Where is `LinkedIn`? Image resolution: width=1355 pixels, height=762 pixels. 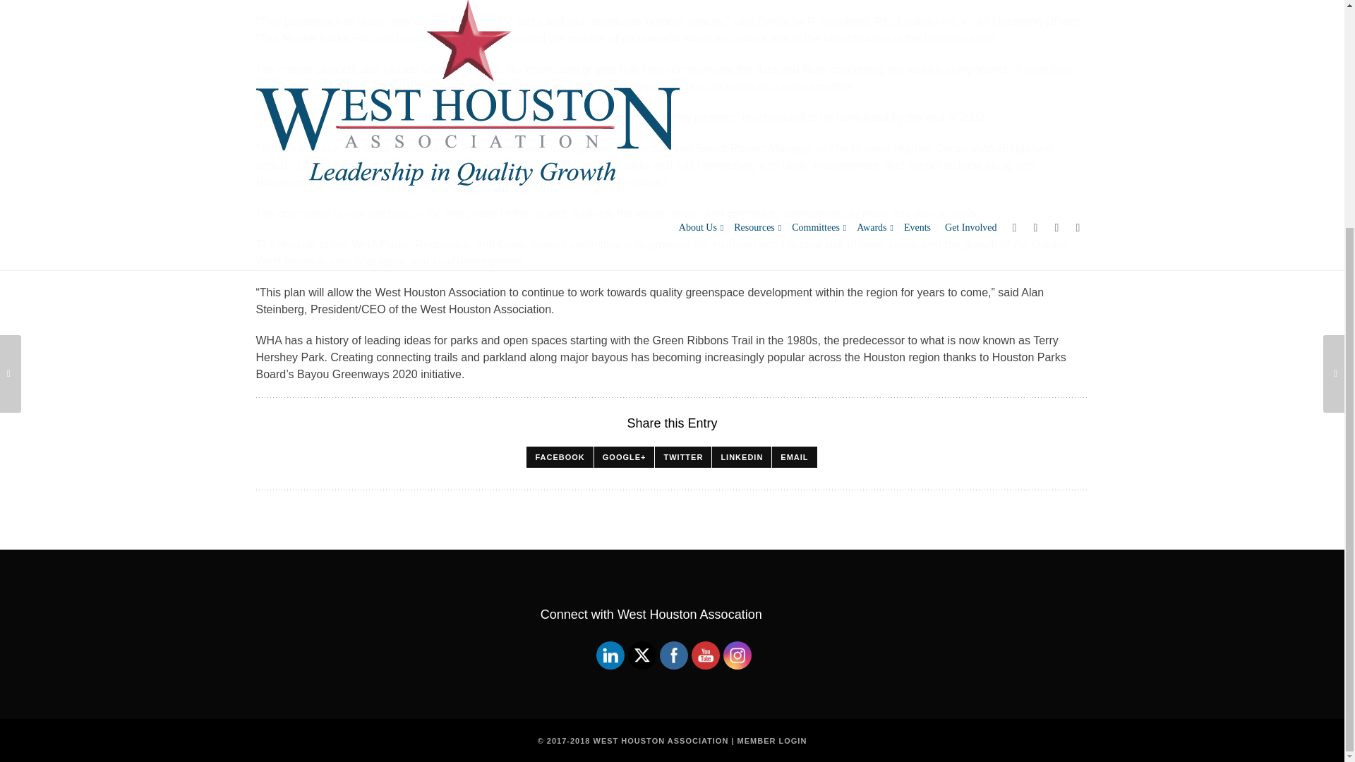
LinkedIn is located at coordinates (610, 655).